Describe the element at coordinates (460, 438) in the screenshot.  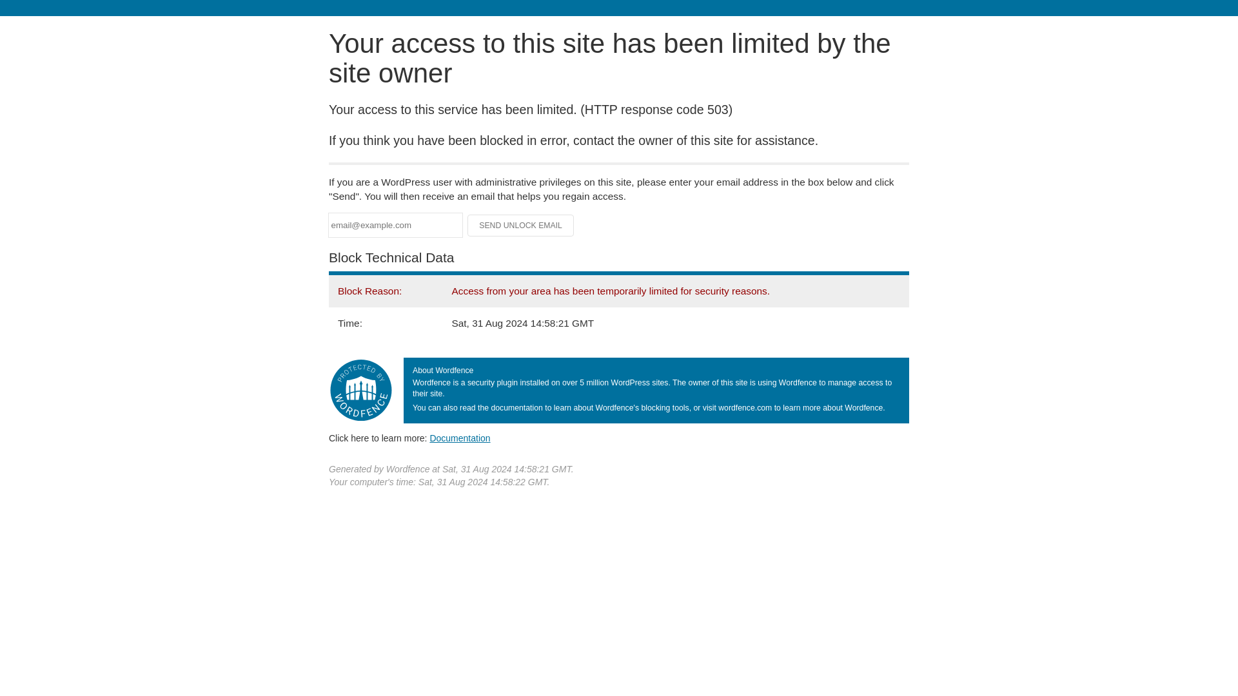
I see `Documentation` at that location.